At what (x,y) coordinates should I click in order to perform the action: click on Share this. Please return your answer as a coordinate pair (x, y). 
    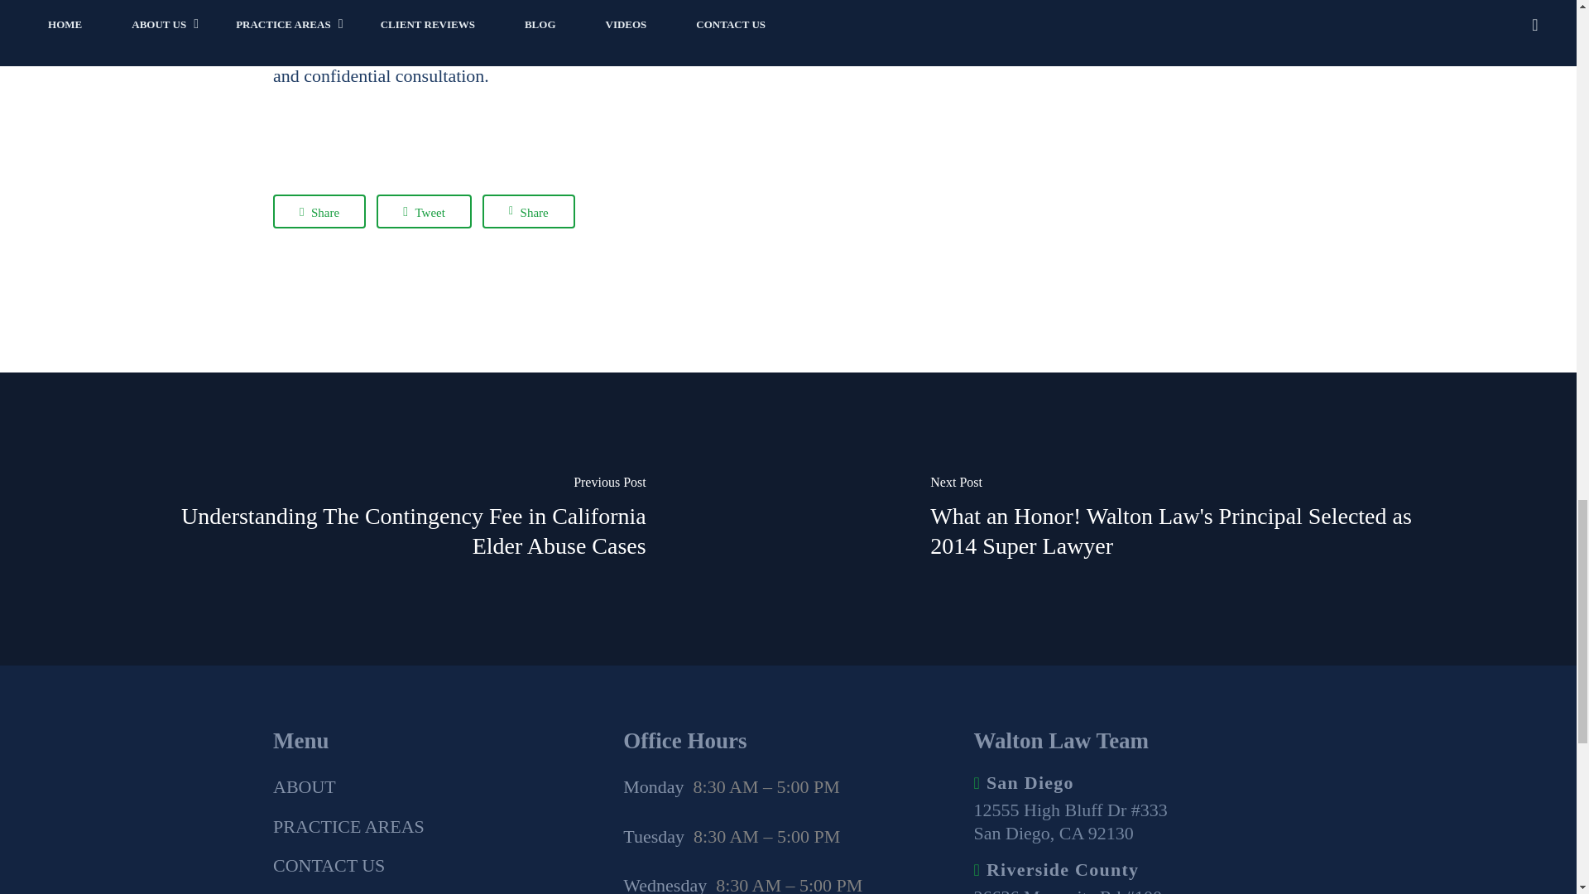
    Looking at the image, I should click on (319, 212).